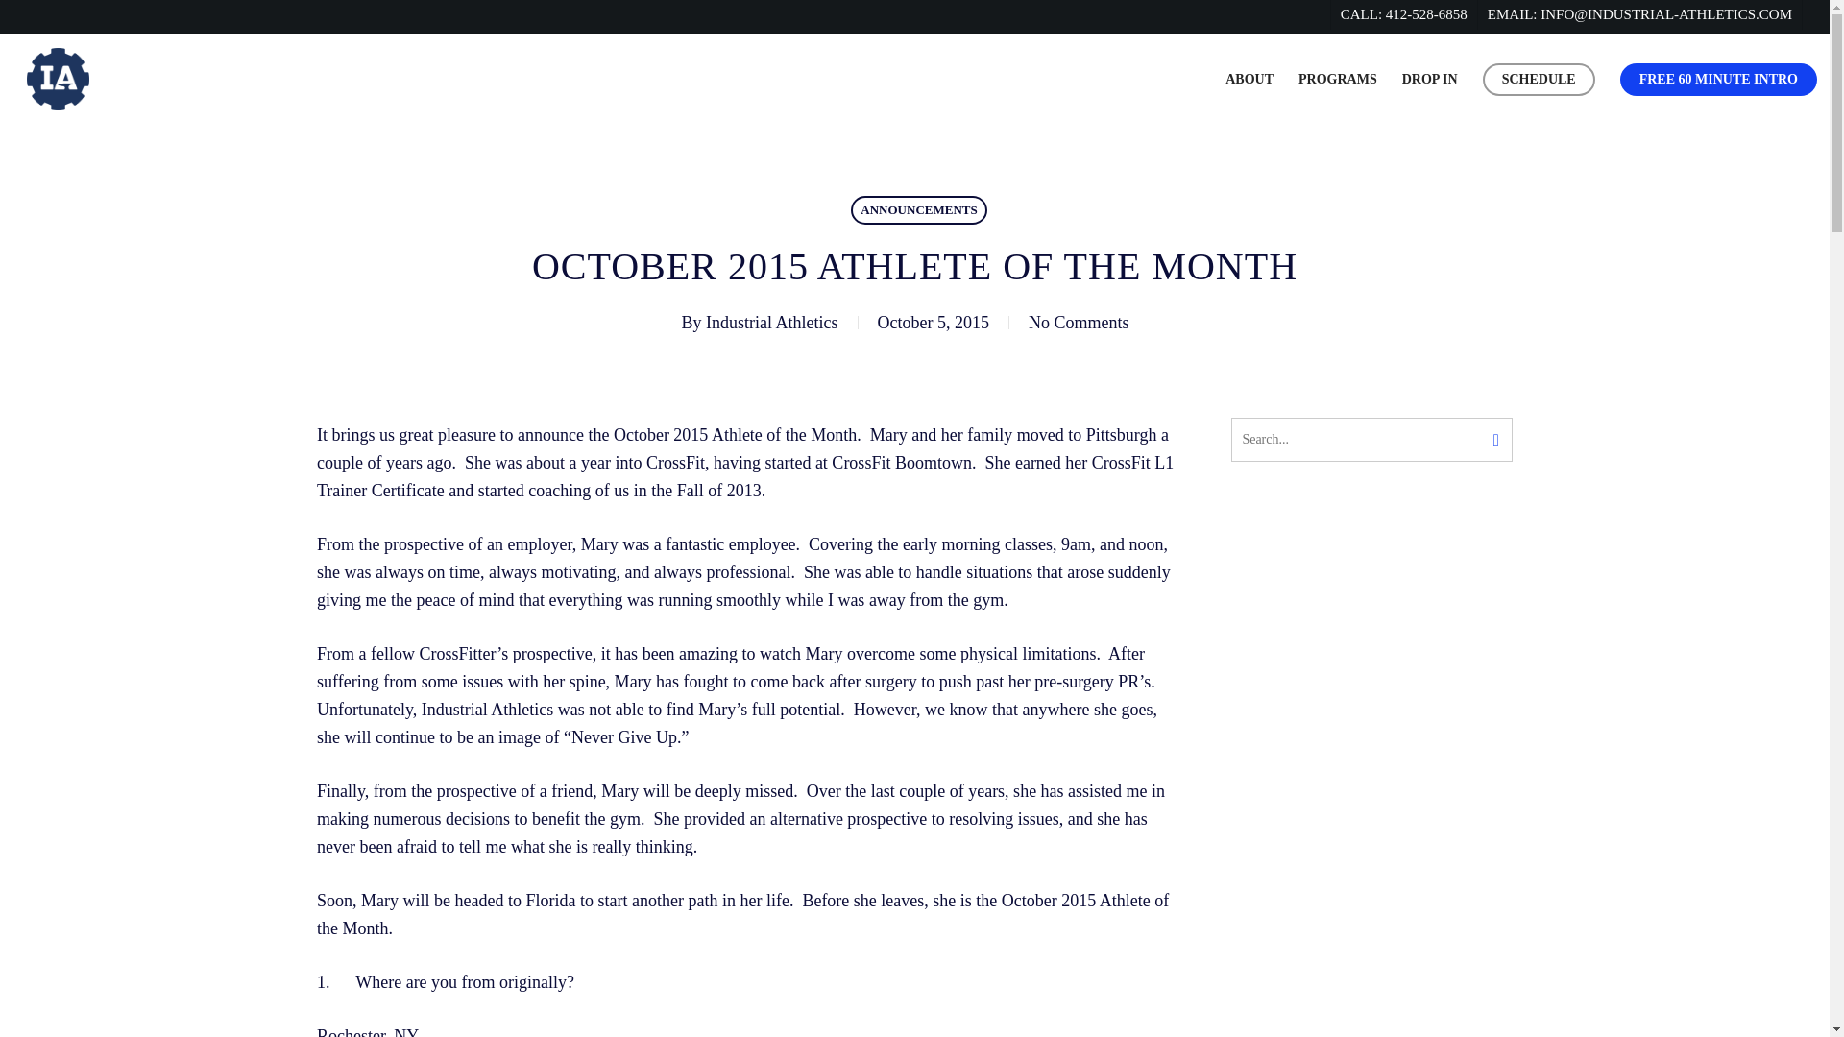  I want to click on Posts by Industrial Athletics, so click(771, 323).